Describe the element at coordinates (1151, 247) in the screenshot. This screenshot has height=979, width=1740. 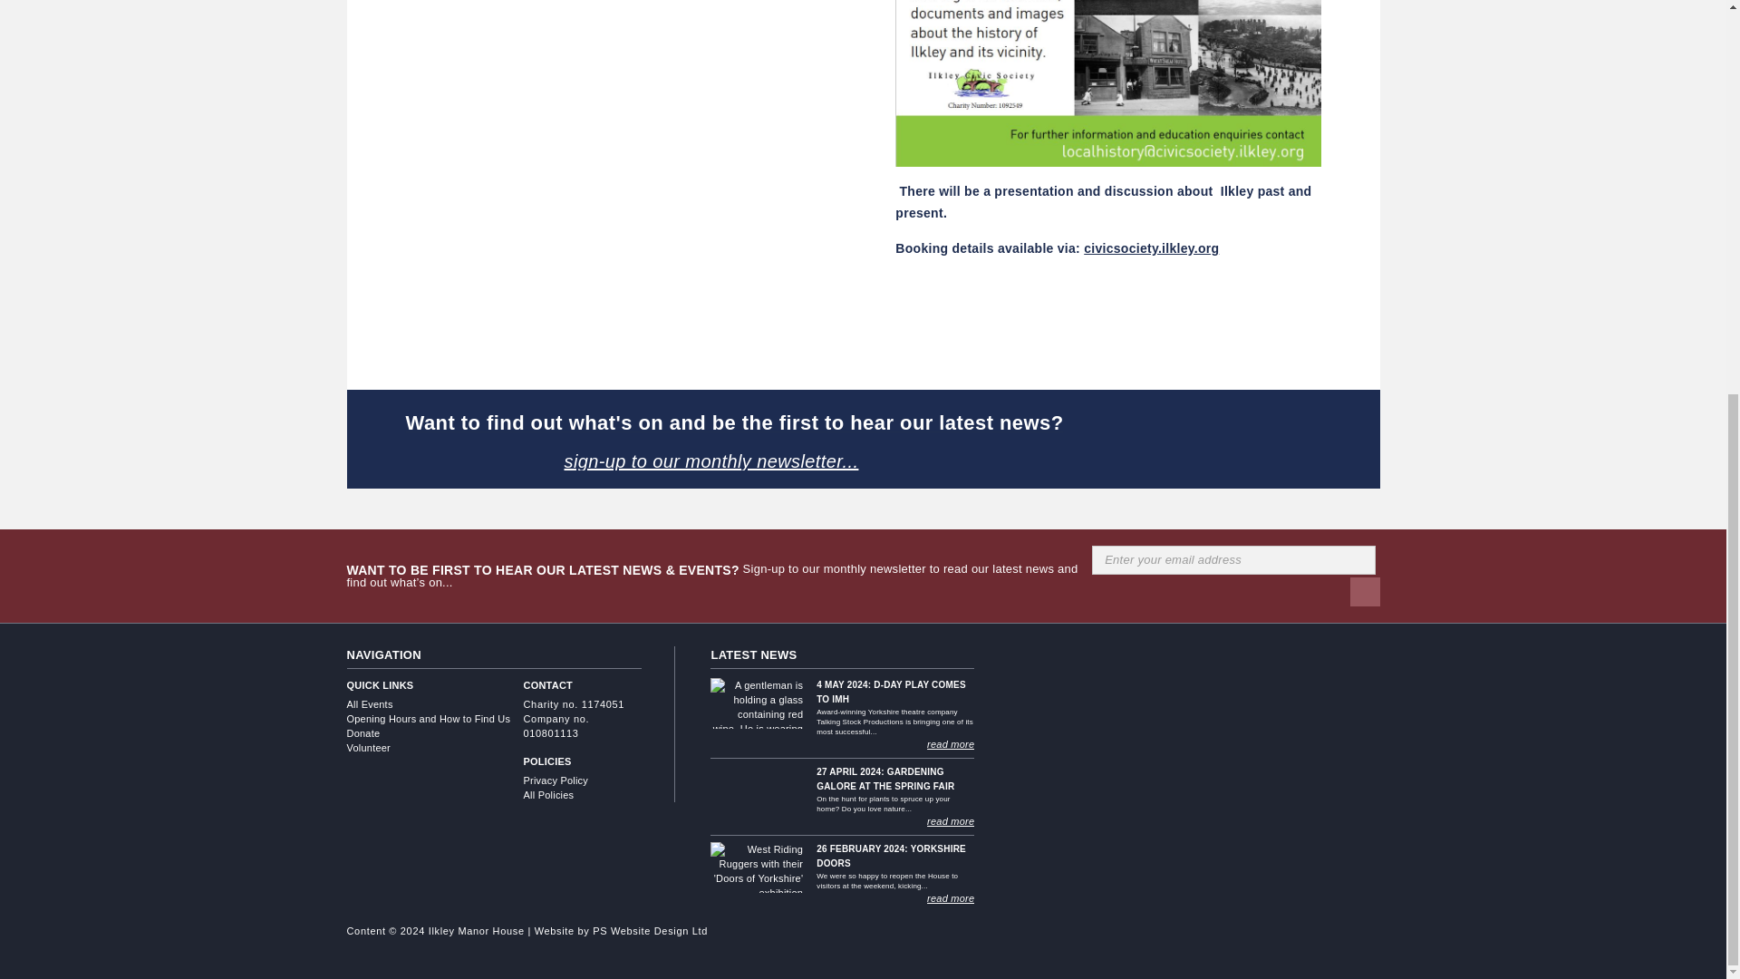
I see `civicsociety.ilkley.org` at that location.